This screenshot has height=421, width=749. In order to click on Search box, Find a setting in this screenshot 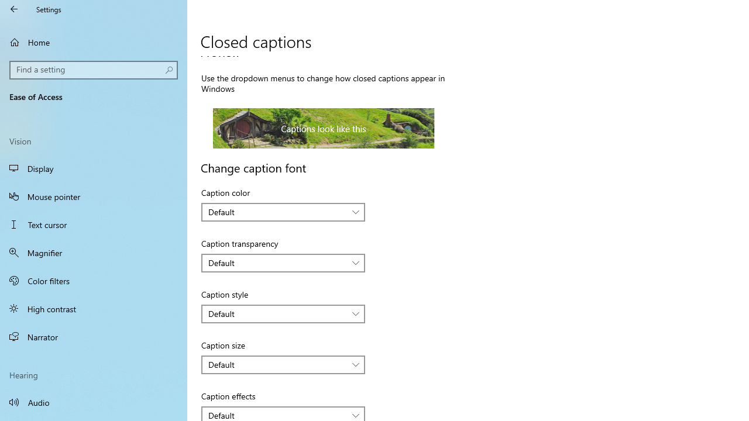, I will do `click(94, 70)`.